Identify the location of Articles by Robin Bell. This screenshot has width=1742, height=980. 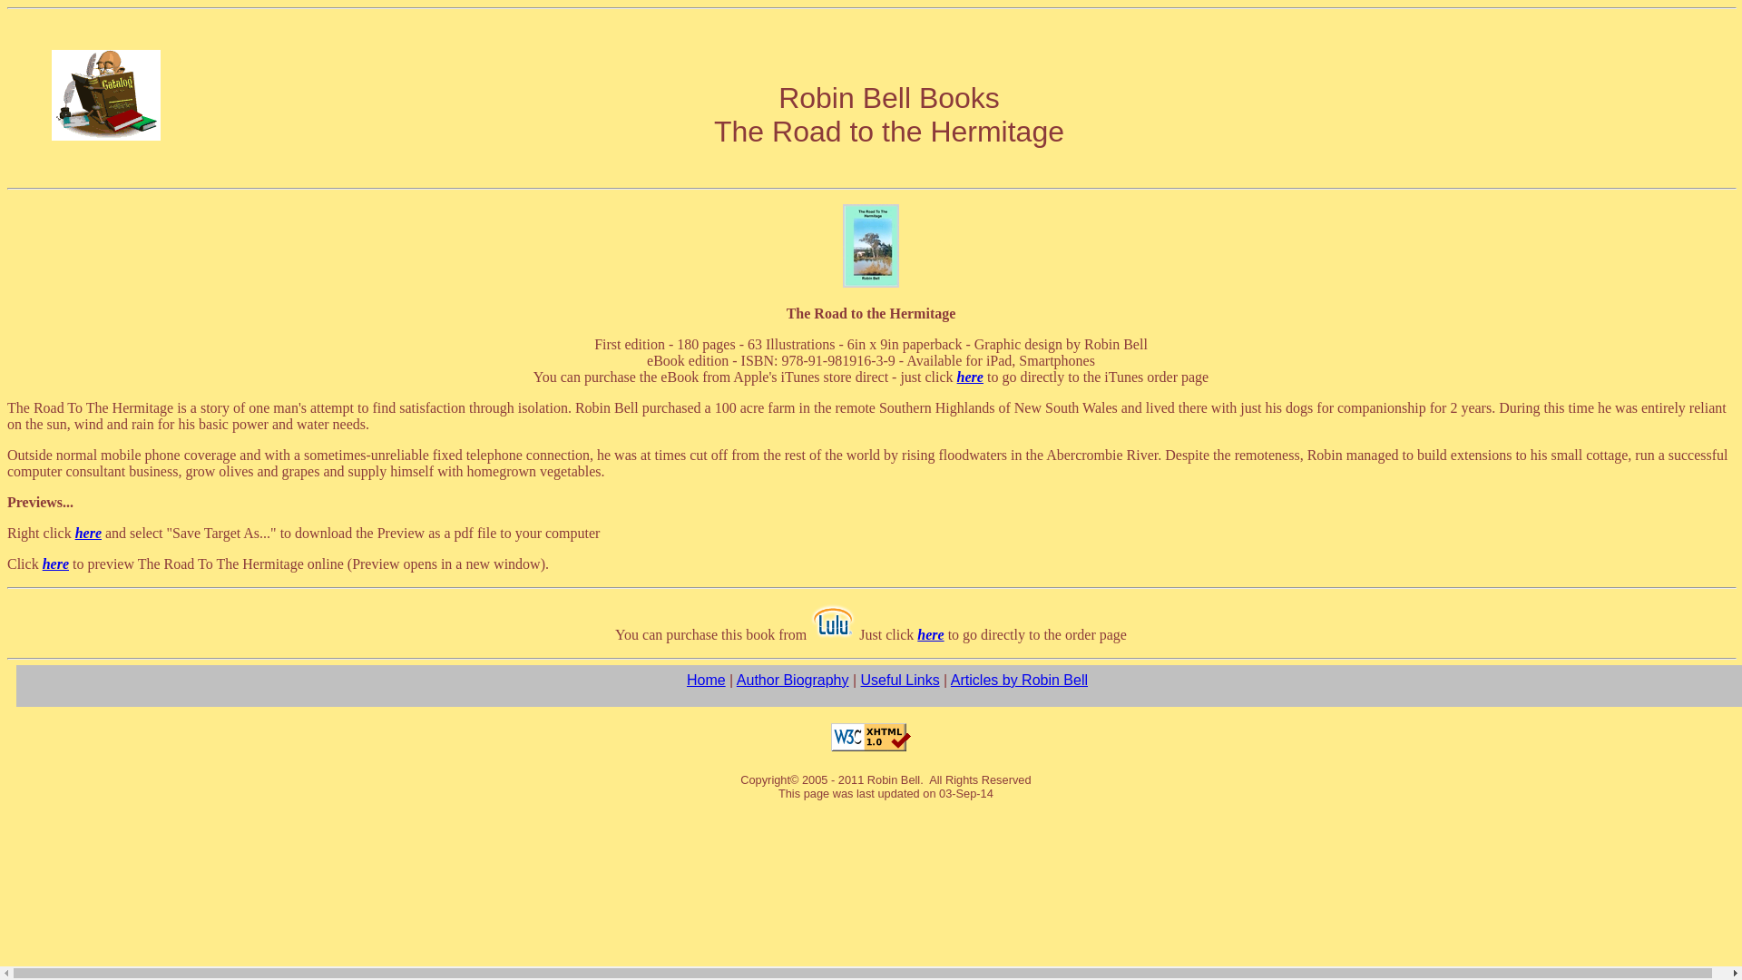
(1019, 680).